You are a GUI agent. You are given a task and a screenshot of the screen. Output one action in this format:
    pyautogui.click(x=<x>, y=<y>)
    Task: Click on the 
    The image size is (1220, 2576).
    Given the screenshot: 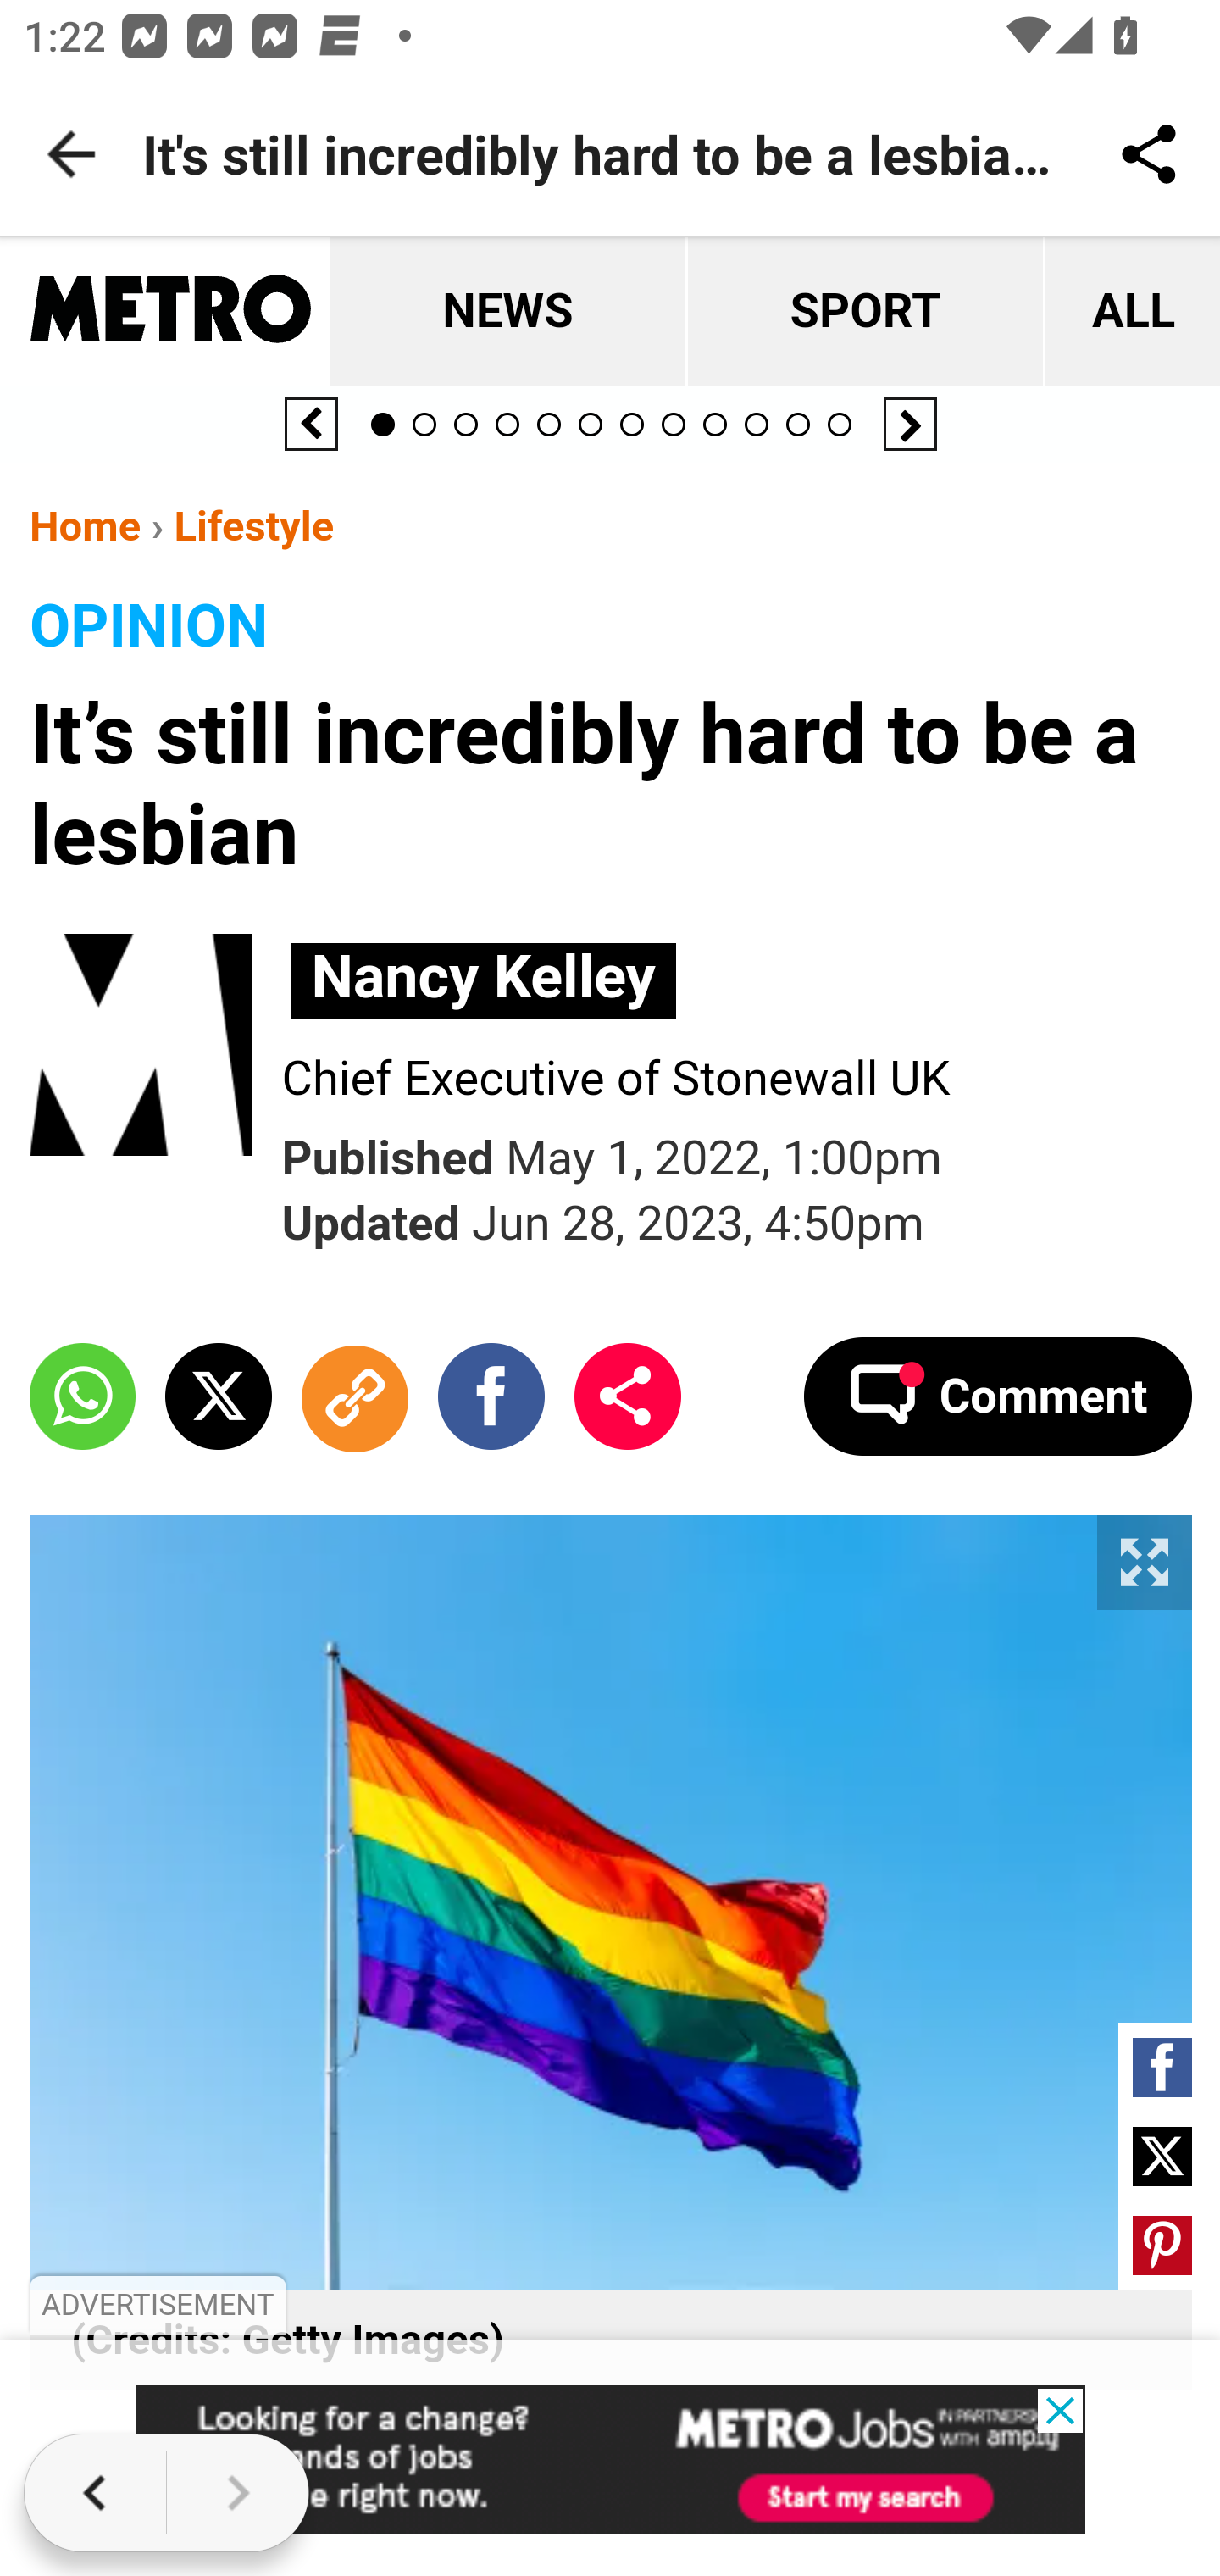 What is the action you would take?
    pyautogui.click(x=219, y=1395)
    